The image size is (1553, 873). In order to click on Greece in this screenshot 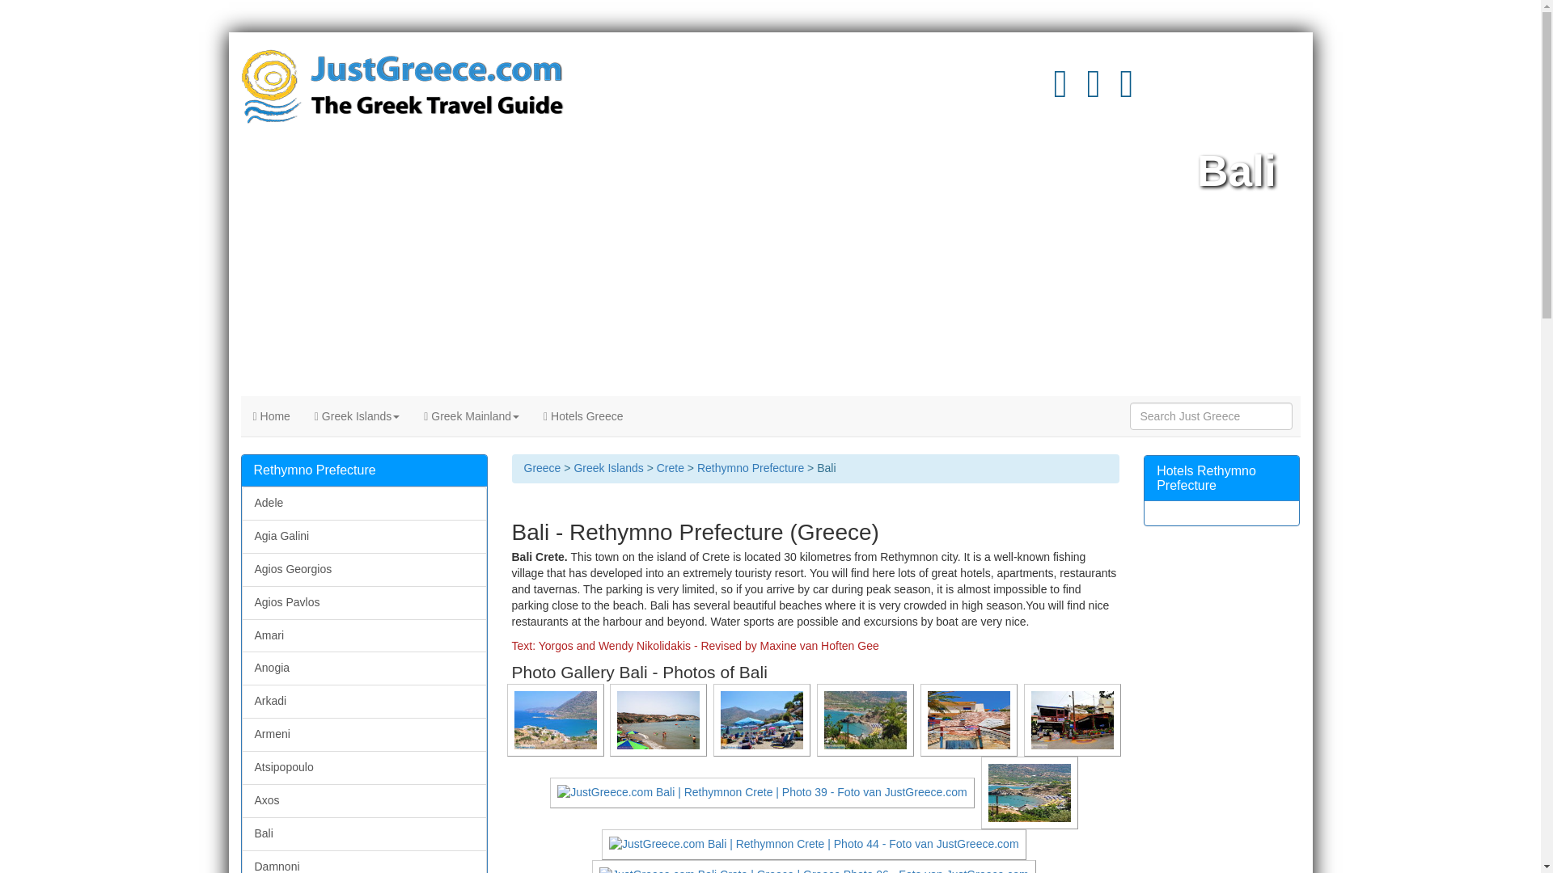, I will do `click(542, 468)`.